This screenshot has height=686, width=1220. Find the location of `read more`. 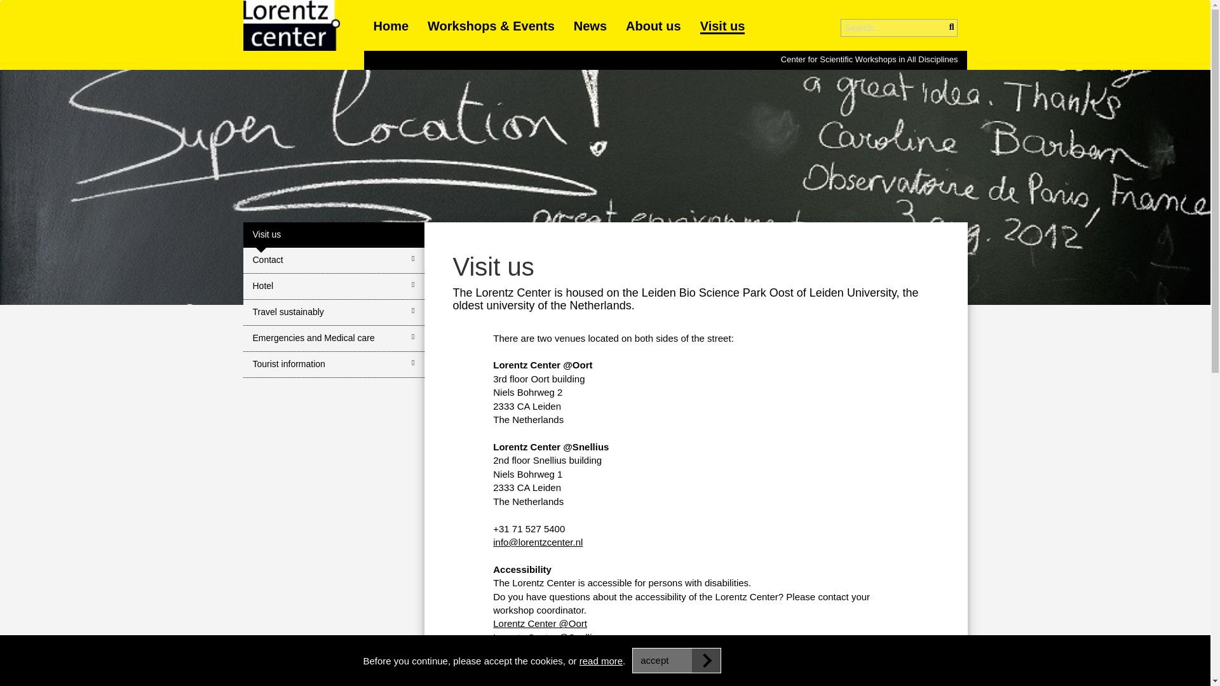

read more is located at coordinates (601, 661).